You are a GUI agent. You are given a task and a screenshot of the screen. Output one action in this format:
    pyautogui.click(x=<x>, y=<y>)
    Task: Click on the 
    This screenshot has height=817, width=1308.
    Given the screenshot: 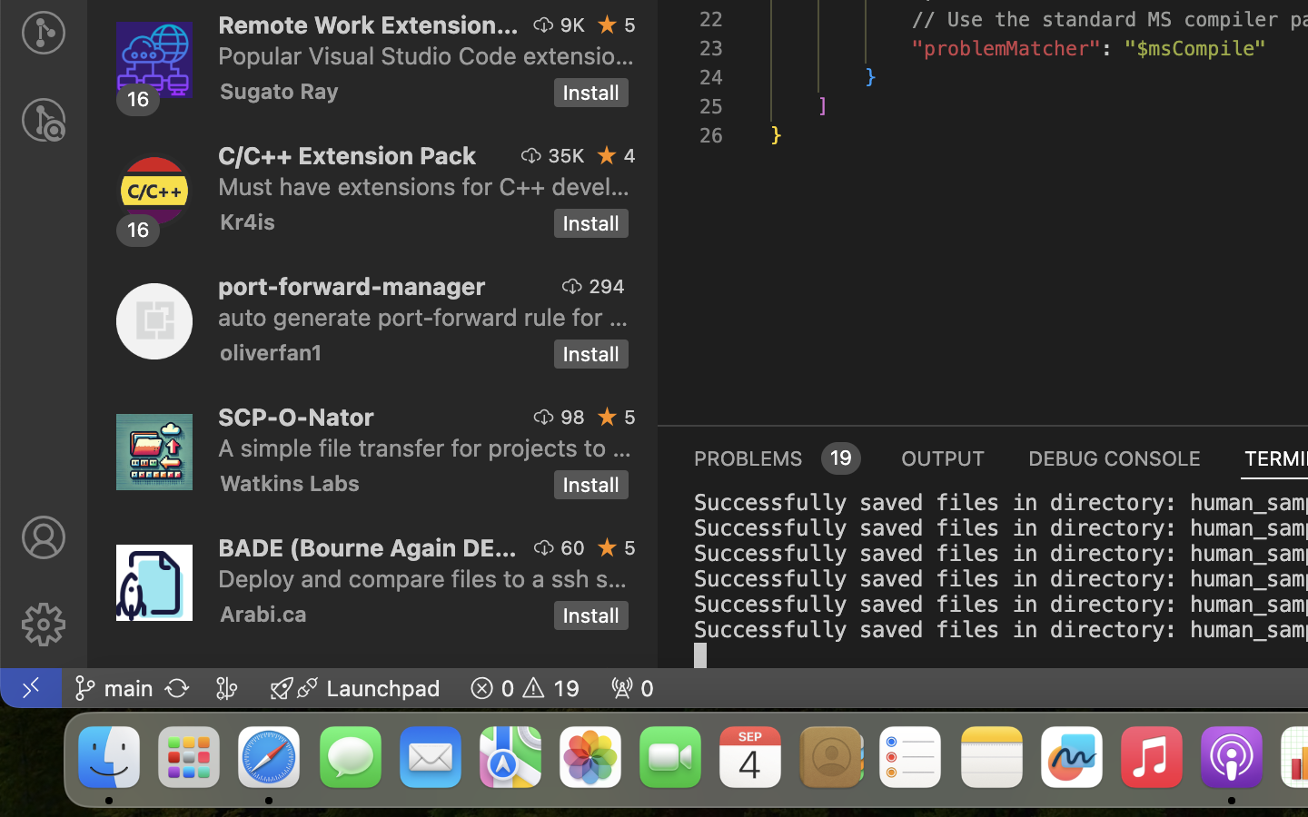 What is the action you would take?
    pyautogui.click(x=44, y=625)
    